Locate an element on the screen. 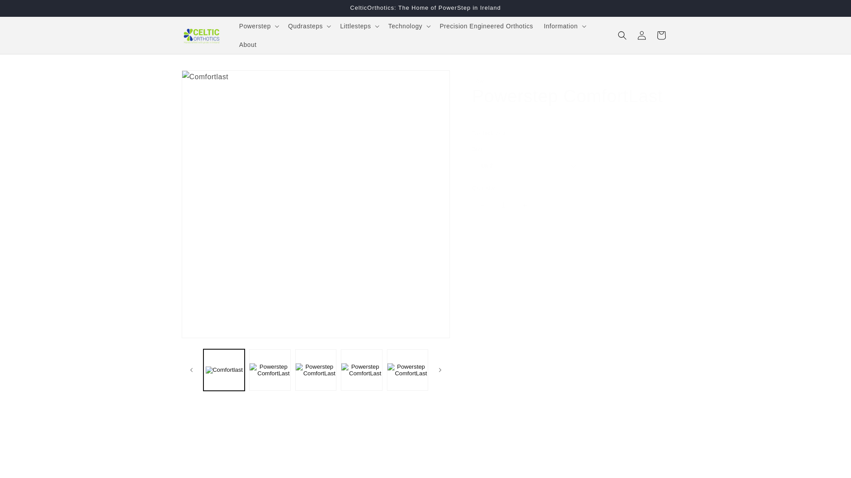 Image resolution: width=851 pixels, height=478 pixels. 1 is located at coordinates (504, 205).